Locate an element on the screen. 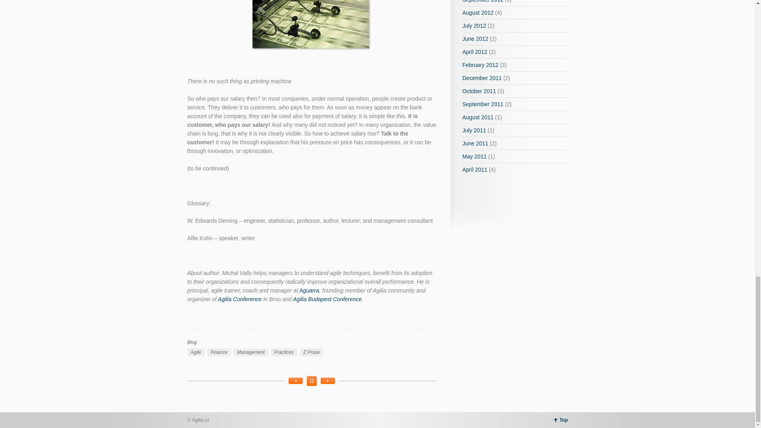 This screenshot has width=761, height=428. All Posts is located at coordinates (312, 381).